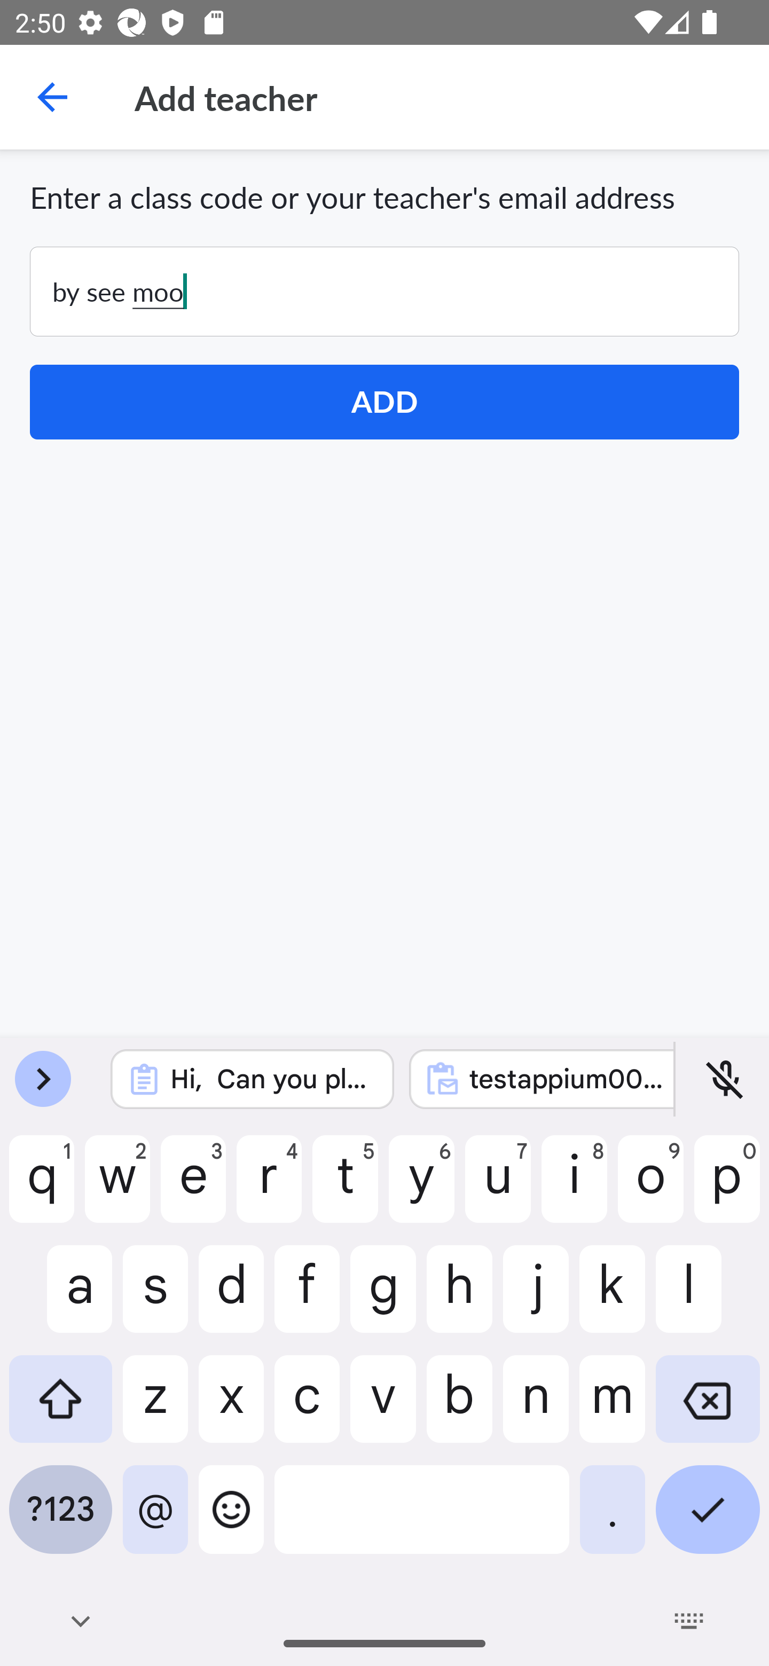 Image resolution: width=769 pixels, height=1666 pixels. I want to click on ADD, so click(384, 402).